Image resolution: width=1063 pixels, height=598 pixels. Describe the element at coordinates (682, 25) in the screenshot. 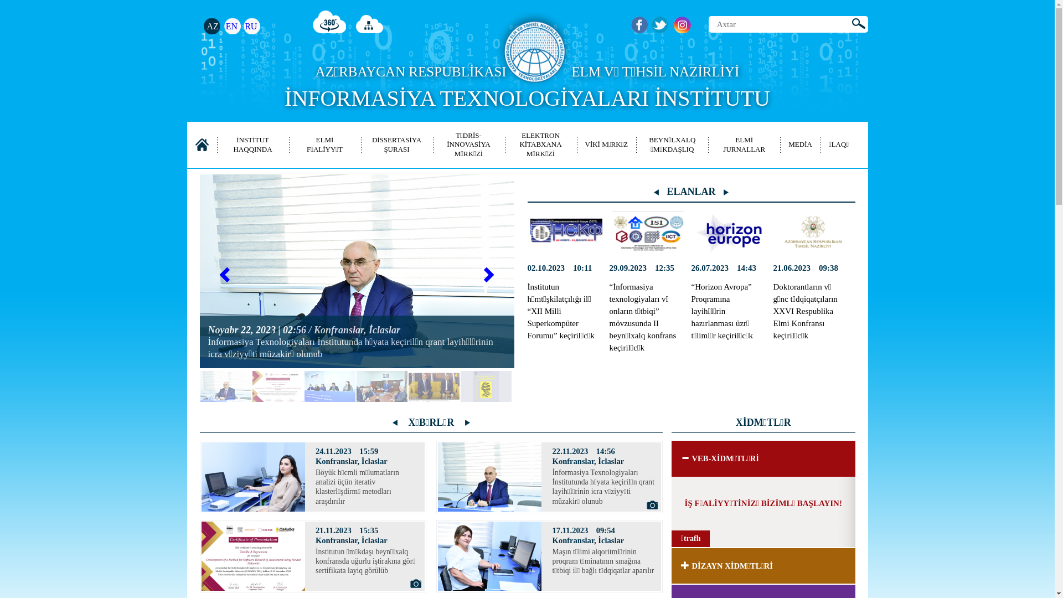

I see `a` at that location.